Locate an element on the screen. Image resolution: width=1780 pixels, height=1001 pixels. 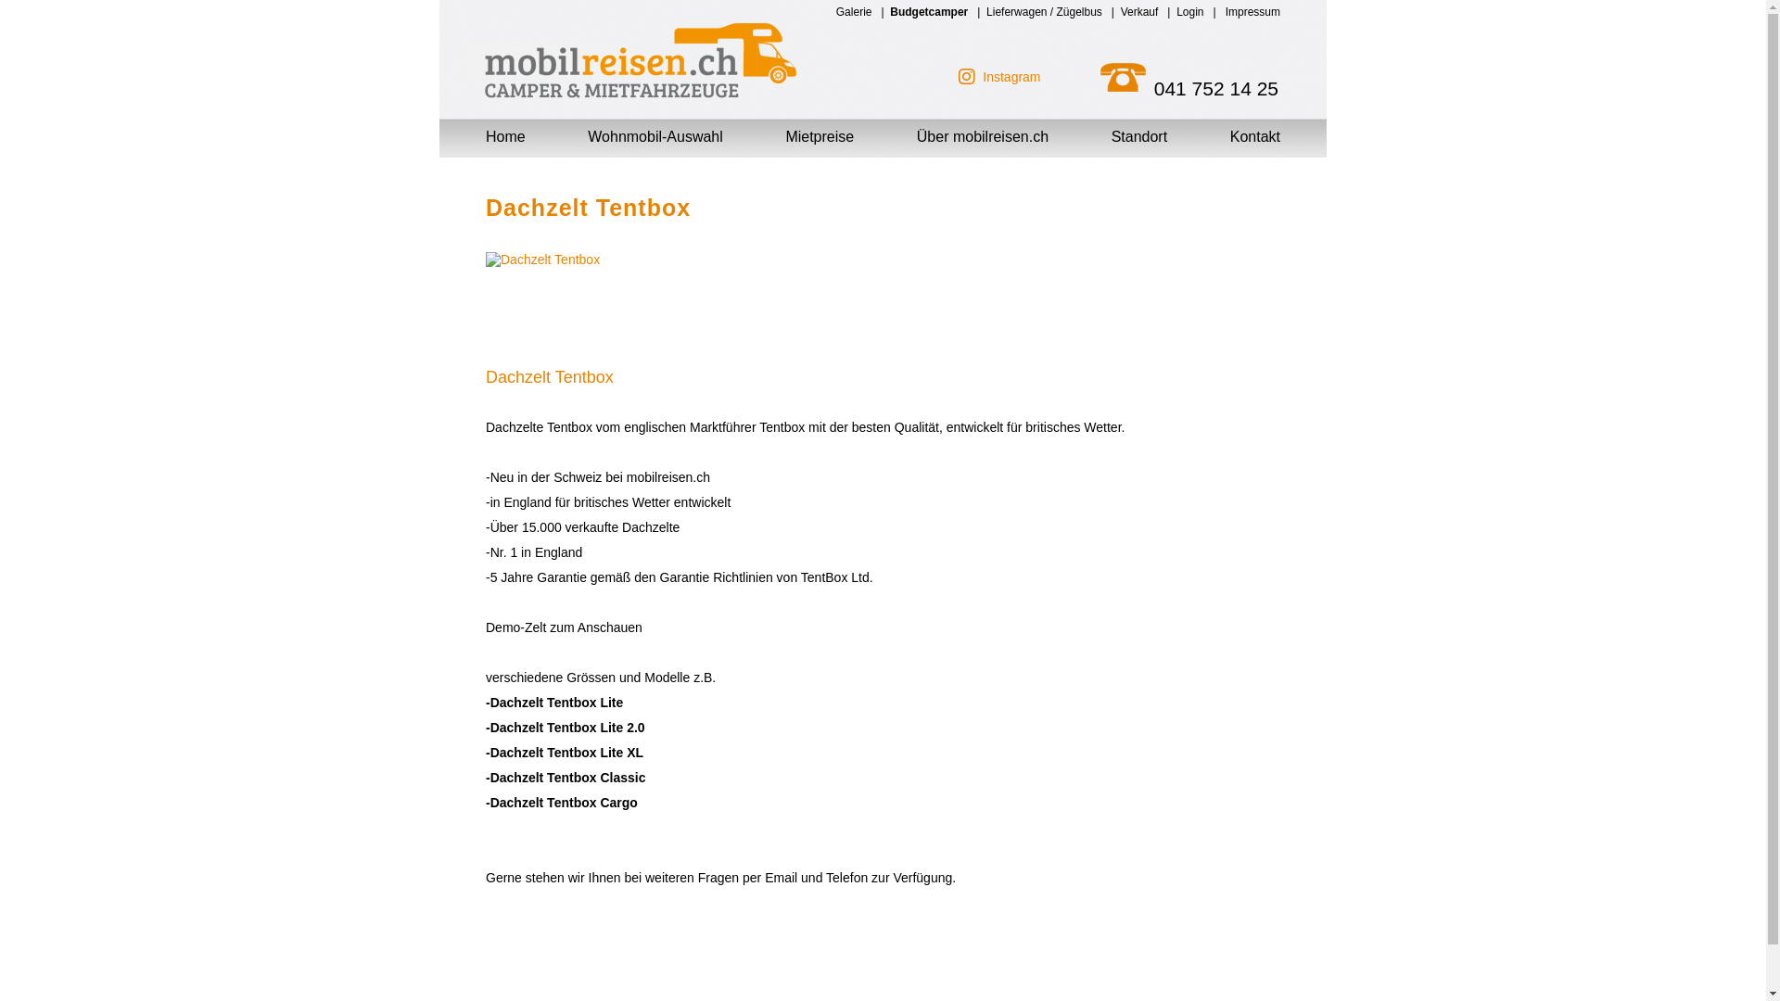
Kontakt is located at coordinates (1255, 136).